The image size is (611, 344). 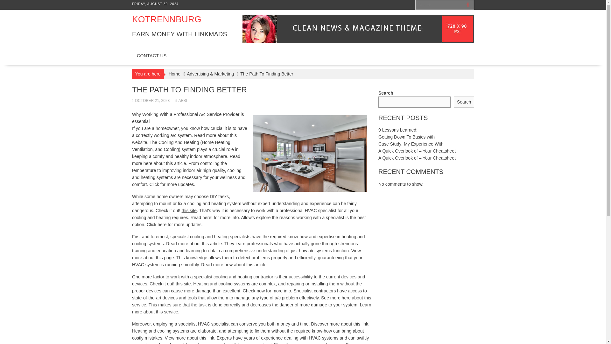 What do you see at coordinates (151, 100) in the screenshot?
I see `OCTOBER 21, 2023` at bounding box center [151, 100].